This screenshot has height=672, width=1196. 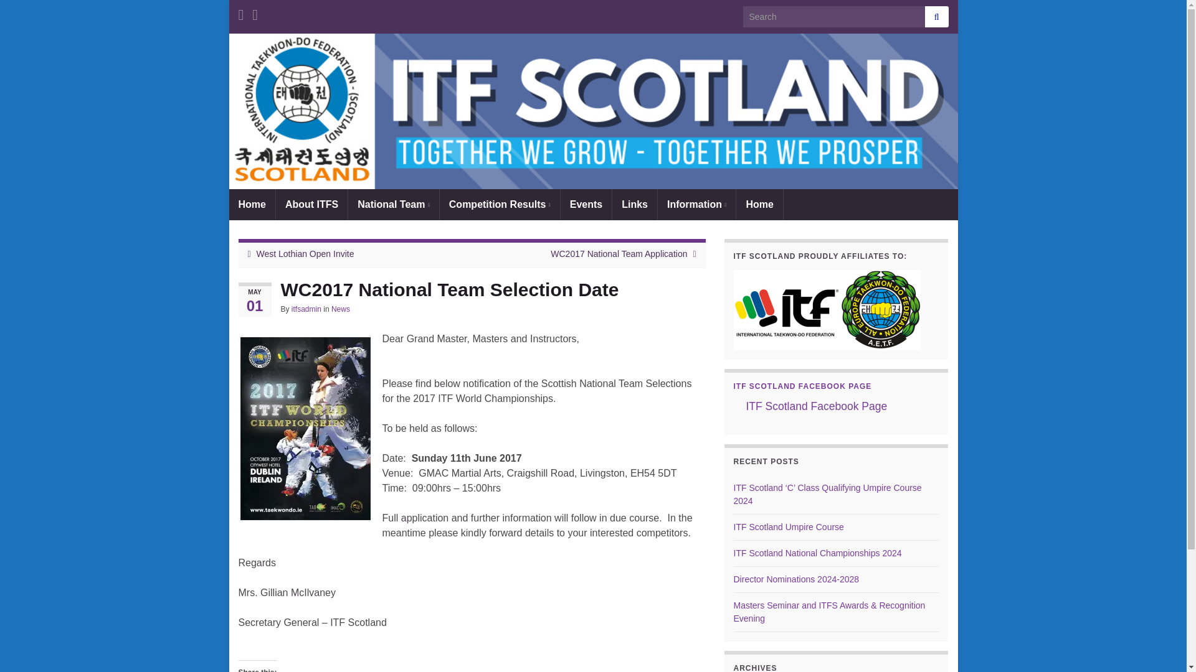 I want to click on Competition Results, so click(x=500, y=204).